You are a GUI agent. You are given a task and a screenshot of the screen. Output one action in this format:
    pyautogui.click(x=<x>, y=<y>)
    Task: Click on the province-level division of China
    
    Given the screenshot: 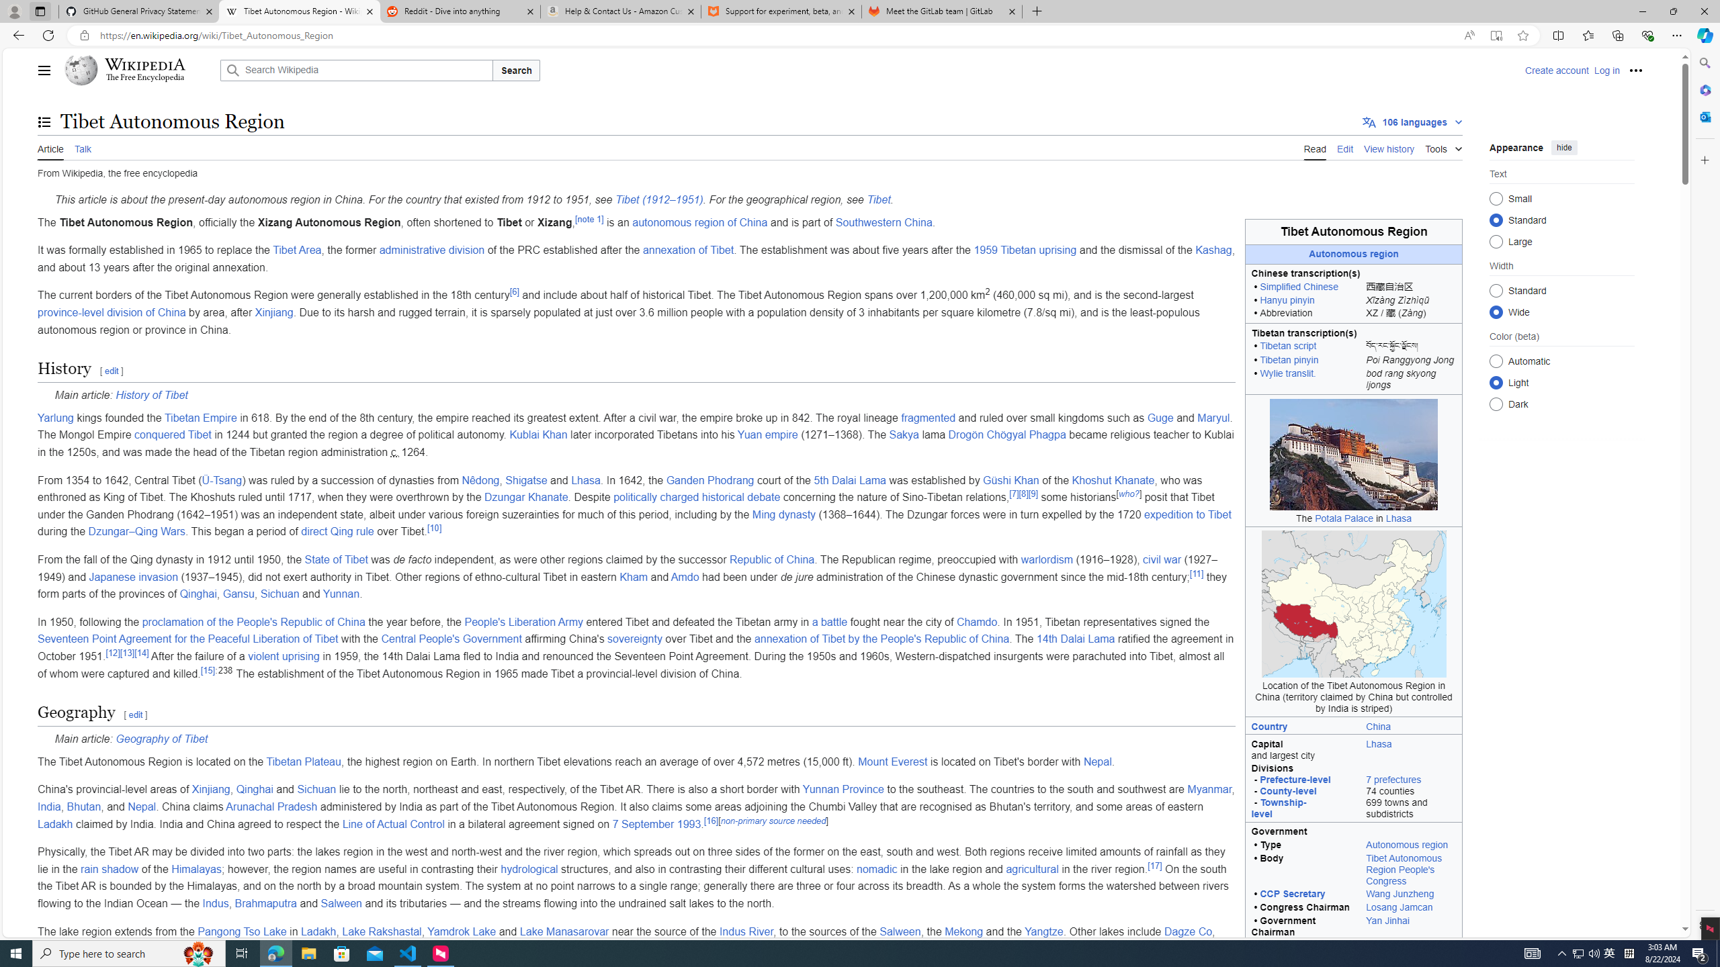 What is the action you would take?
    pyautogui.click(x=112, y=312)
    